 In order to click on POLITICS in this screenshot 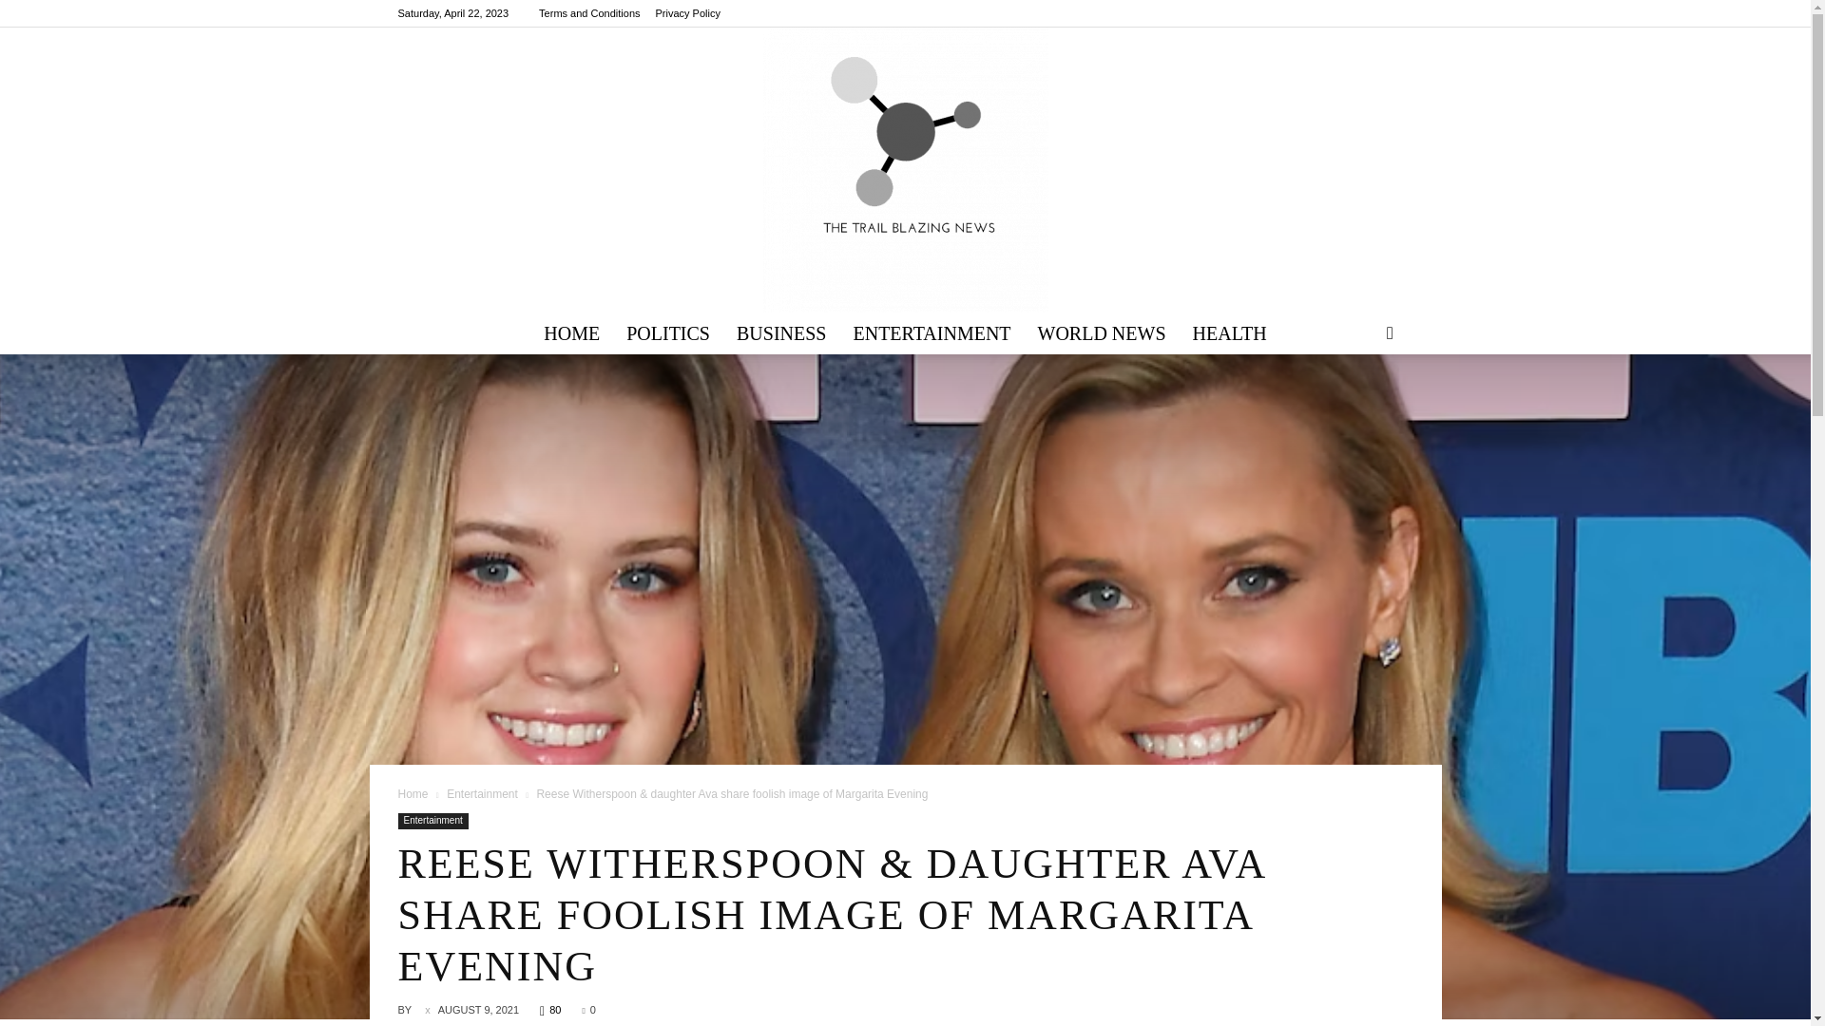, I will do `click(667, 332)`.